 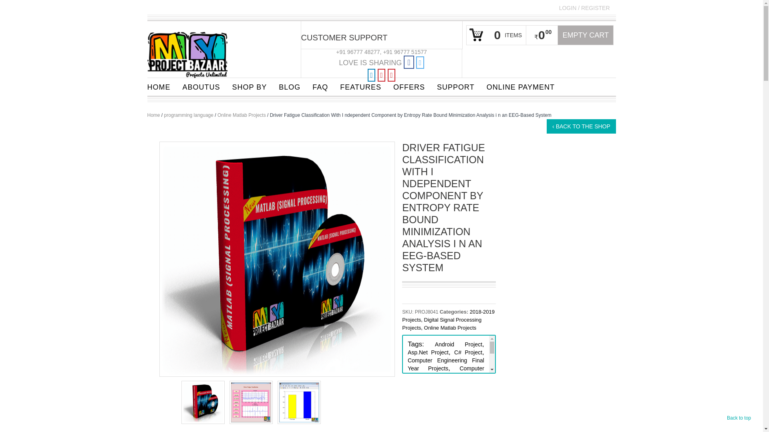 I want to click on SHOP BY, so click(x=249, y=86).